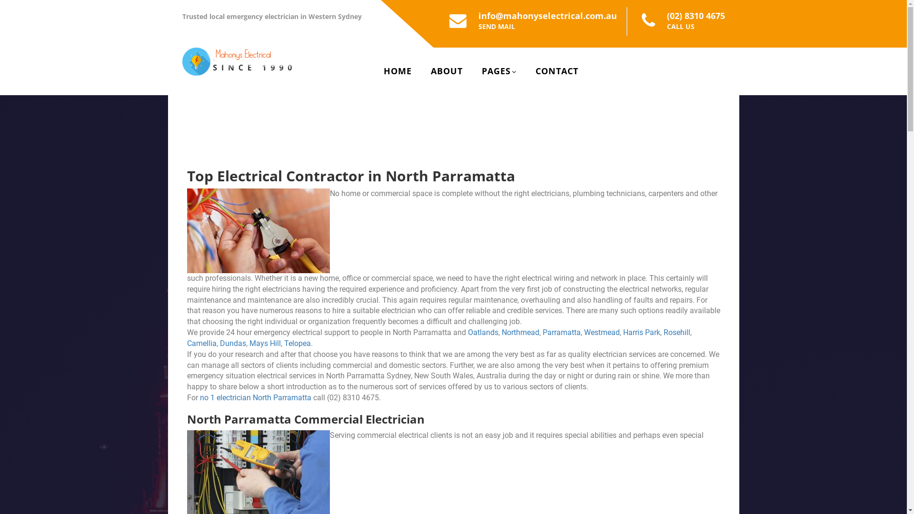 This screenshot has height=514, width=914. What do you see at coordinates (499, 71) in the screenshot?
I see `PAGES` at bounding box center [499, 71].